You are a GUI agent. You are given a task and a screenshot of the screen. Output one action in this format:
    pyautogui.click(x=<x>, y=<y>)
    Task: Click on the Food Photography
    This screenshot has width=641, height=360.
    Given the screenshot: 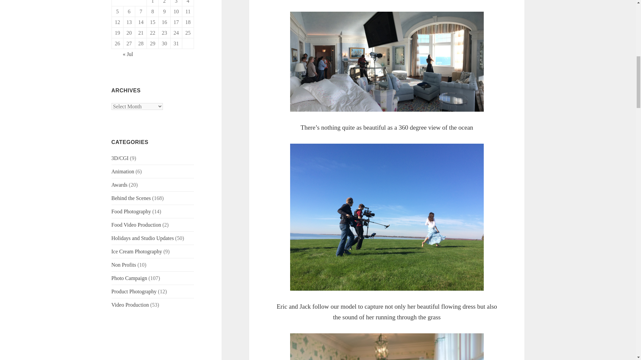 What is the action you would take?
    pyautogui.click(x=132, y=211)
    